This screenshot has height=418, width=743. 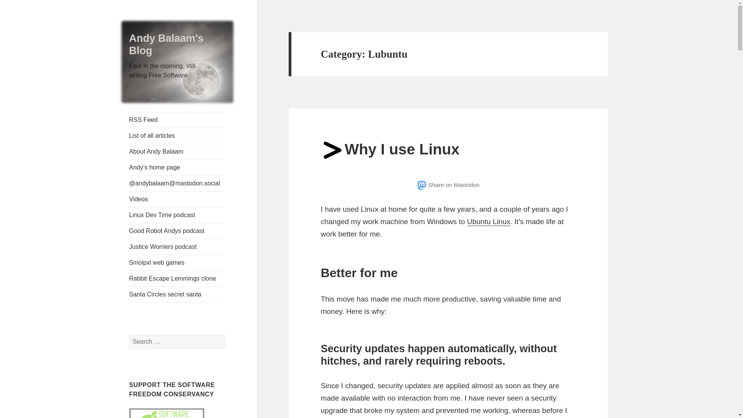 What do you see at coordinates (177, 120) in the screenshot?
I see `RSS Feed` at bounding box center [177, 120].